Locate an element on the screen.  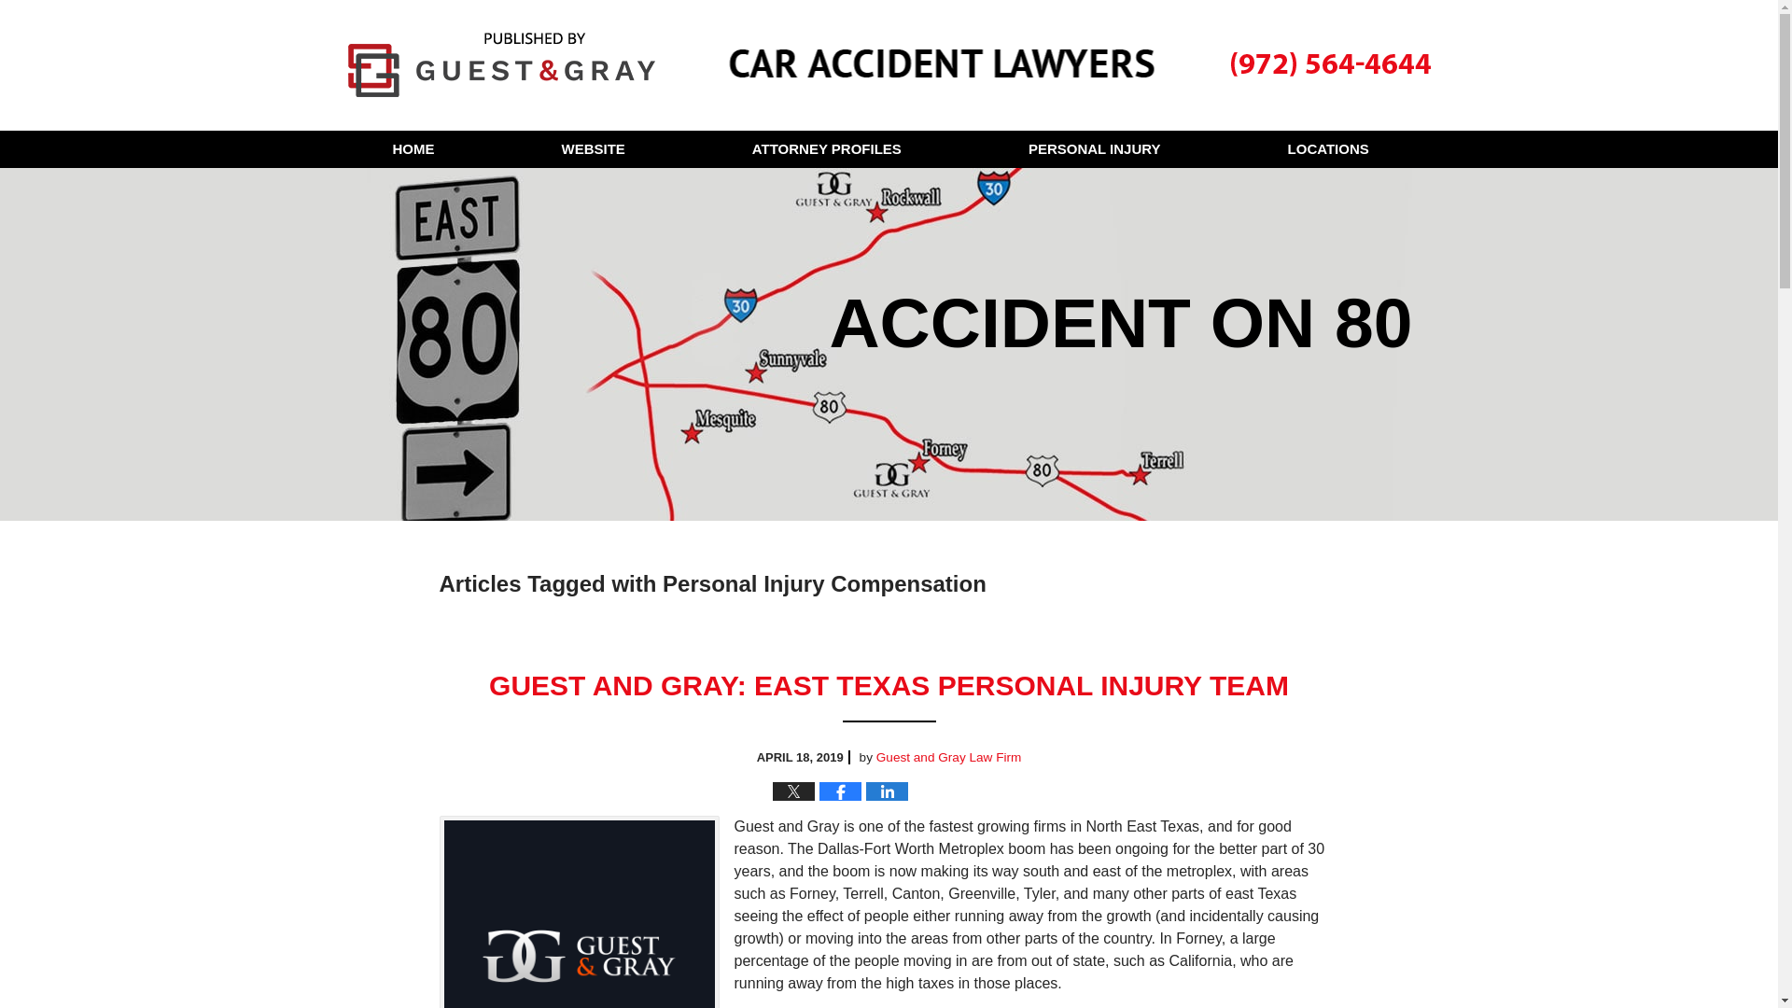
ATTORNEY PROFILES is located at coordinates (827, 149).